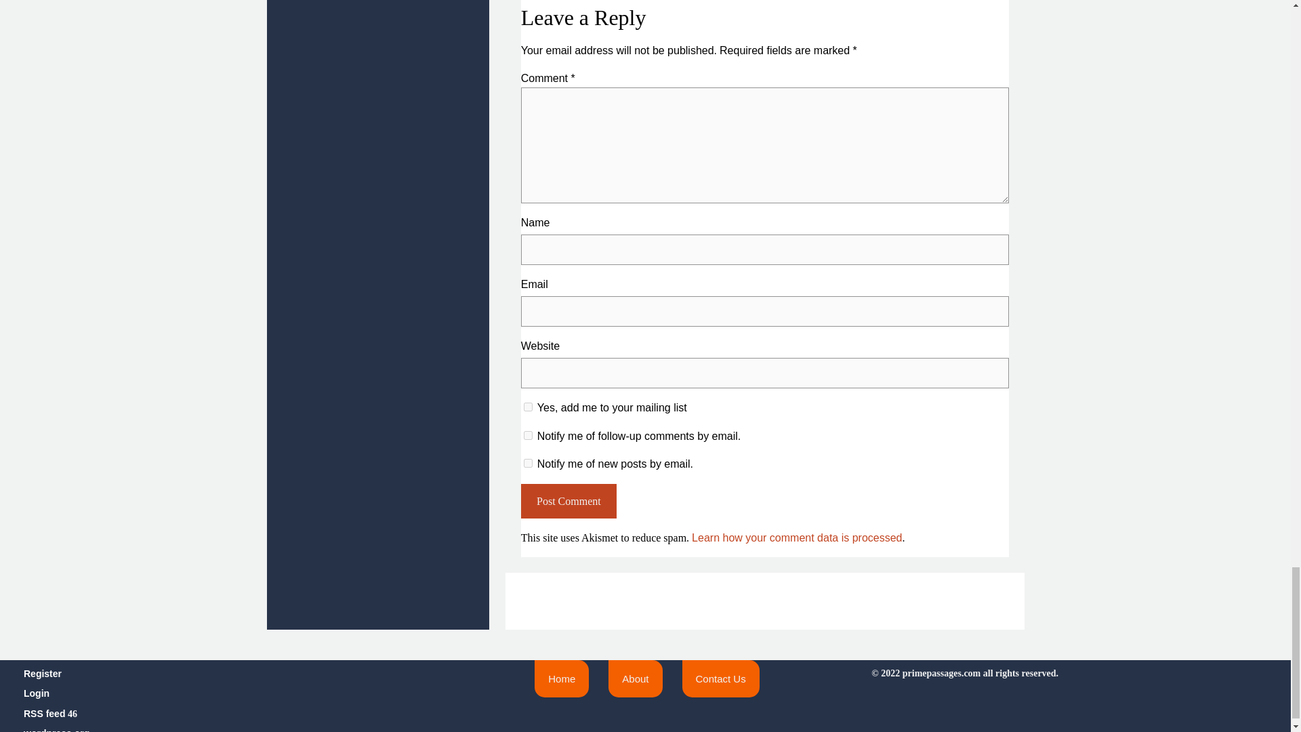 This screenshot has height=732, width=1301. I want to click on 1, so click(528, 407).